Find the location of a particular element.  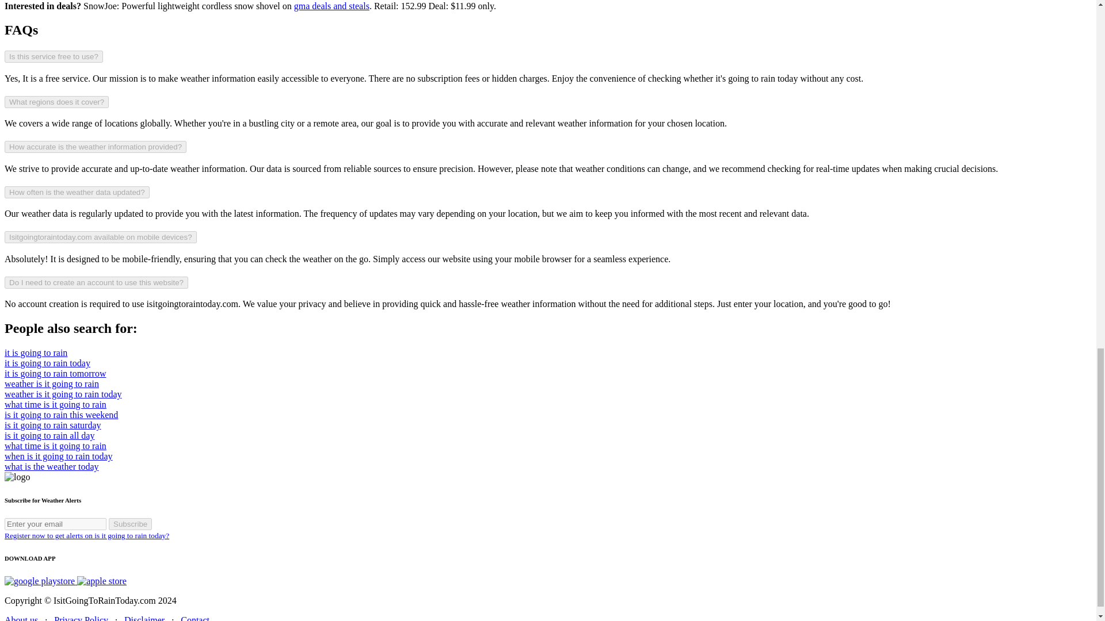

it is going to rain is located at coordinates (36, 352).